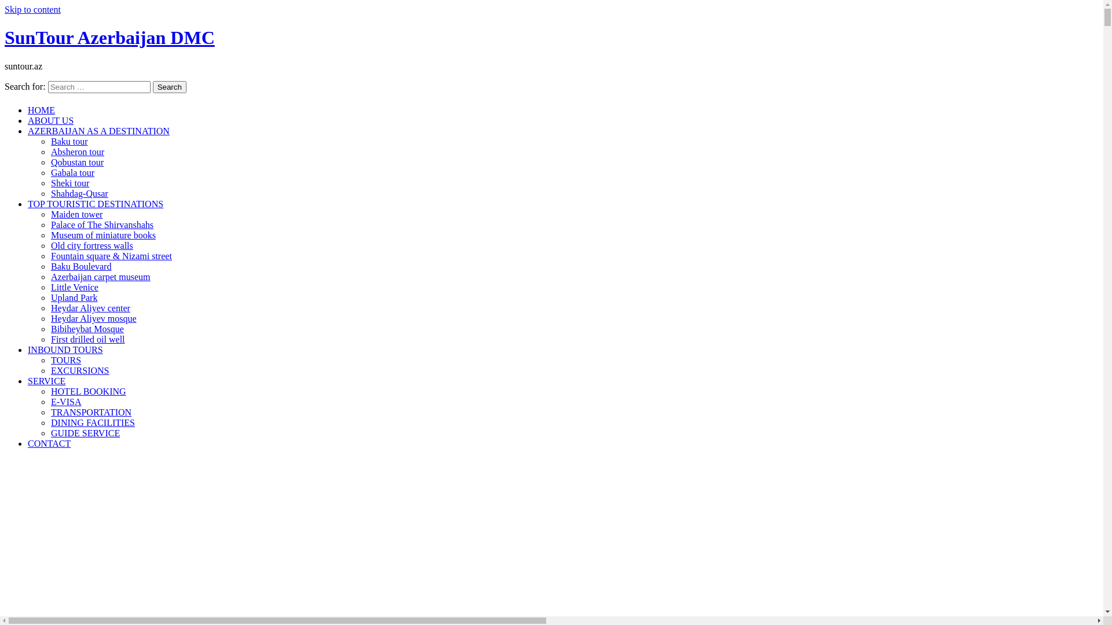 The width and height of the screenshot is (1112, 625). What do you see at coordinates (80, 193) in the screenshot?
I see `Shahdag-Qusar` at bounding box center [80, 193].